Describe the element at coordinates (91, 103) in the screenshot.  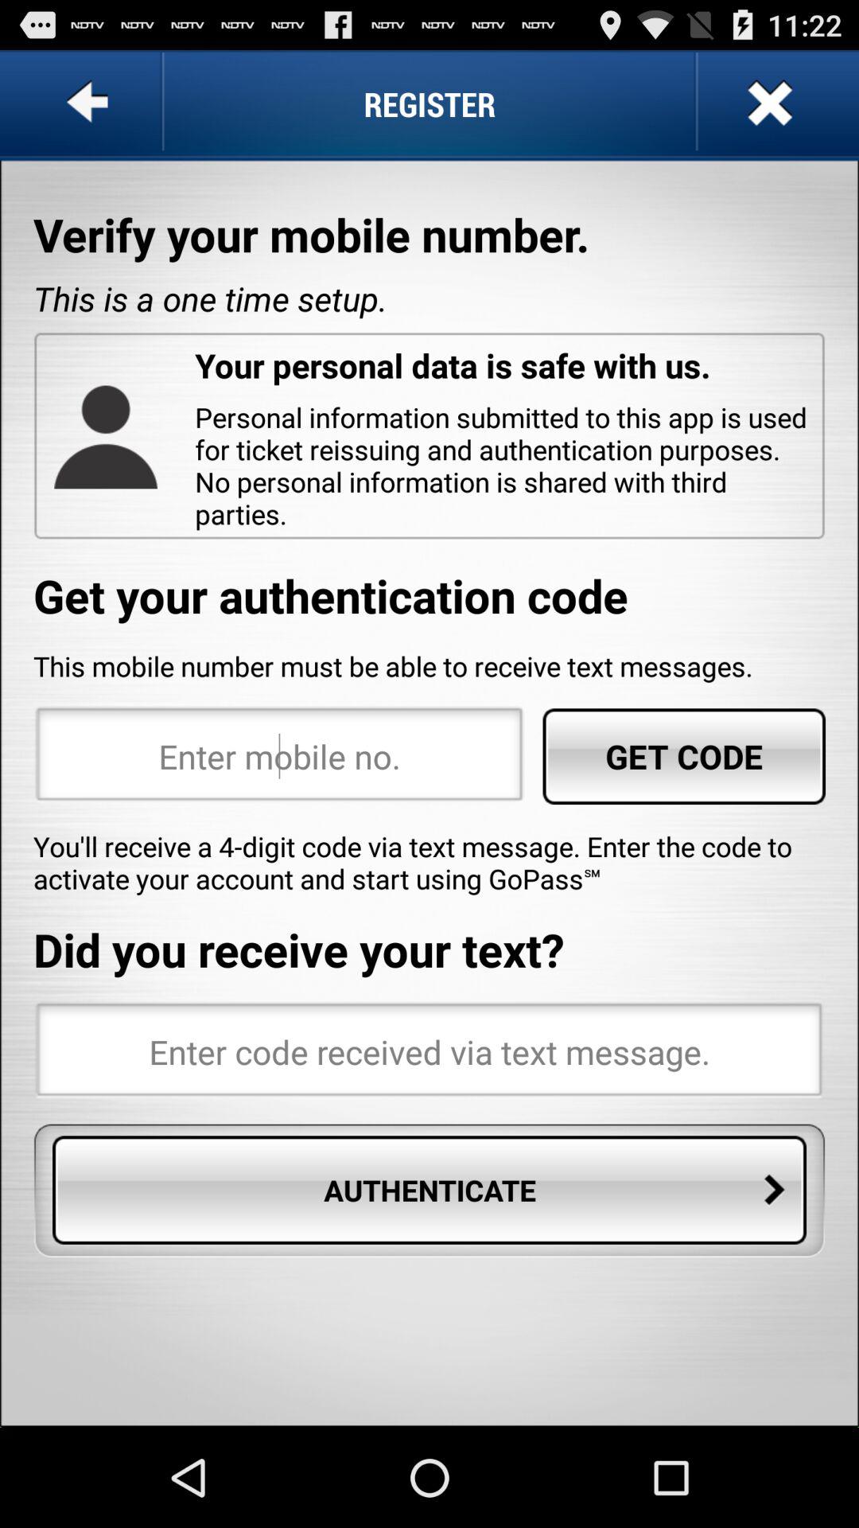
I see `press icon above verify your mobile` at that location.